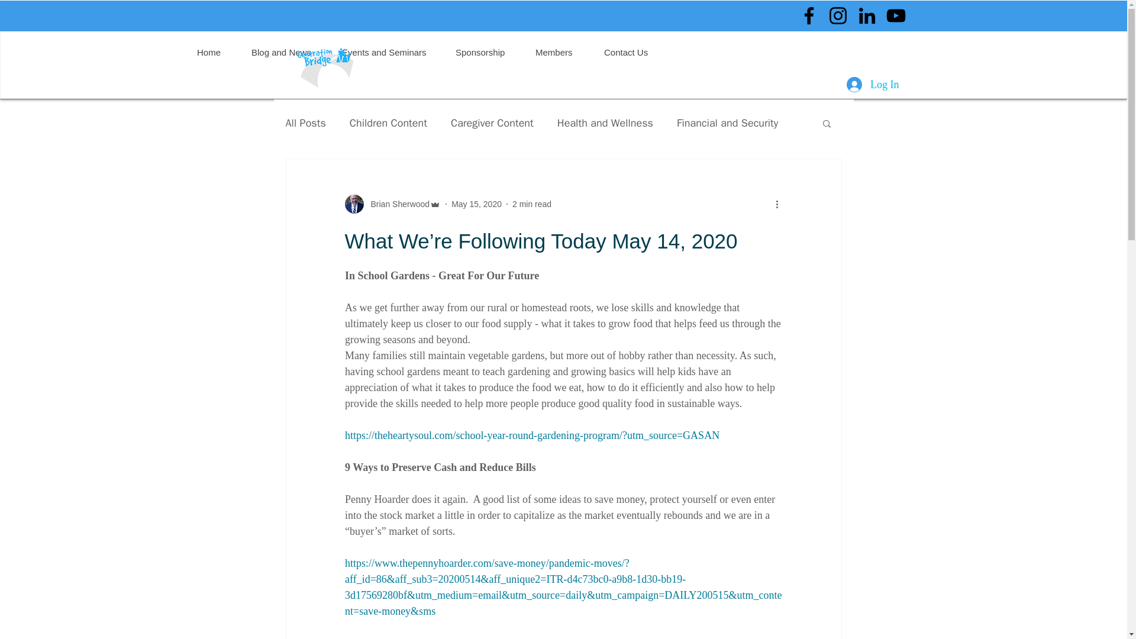  Describe the element at coordinates (476, 204) in the screenshot. I see `May 15, 2020` at that location.